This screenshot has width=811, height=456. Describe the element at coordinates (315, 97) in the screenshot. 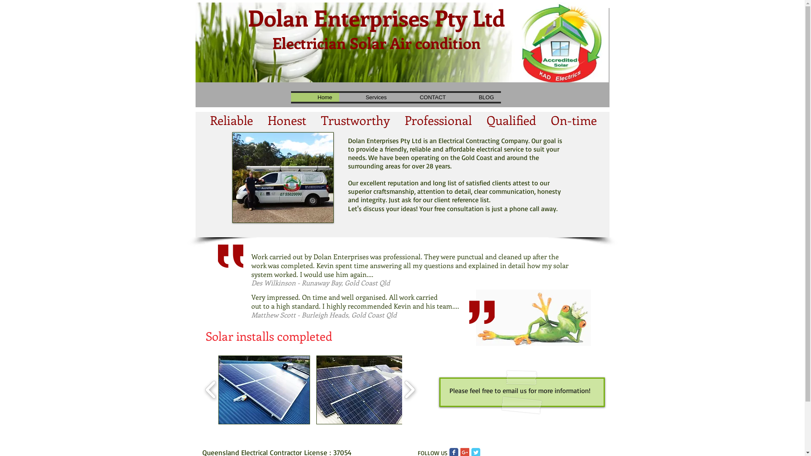

I see `Home` at that location.